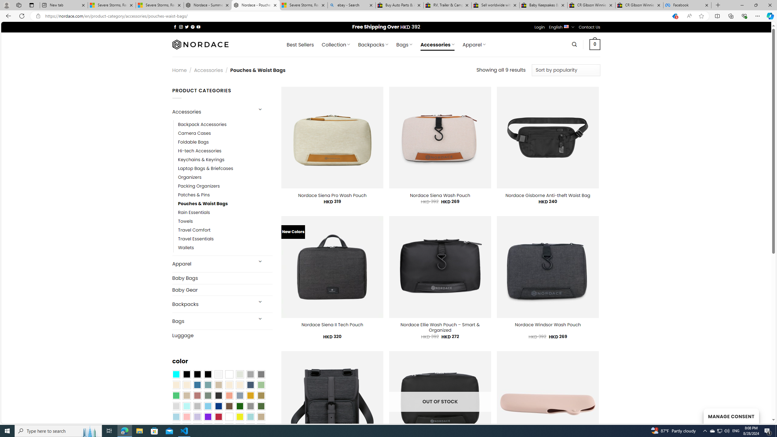  I want to click on Beige, so click(176, 385).